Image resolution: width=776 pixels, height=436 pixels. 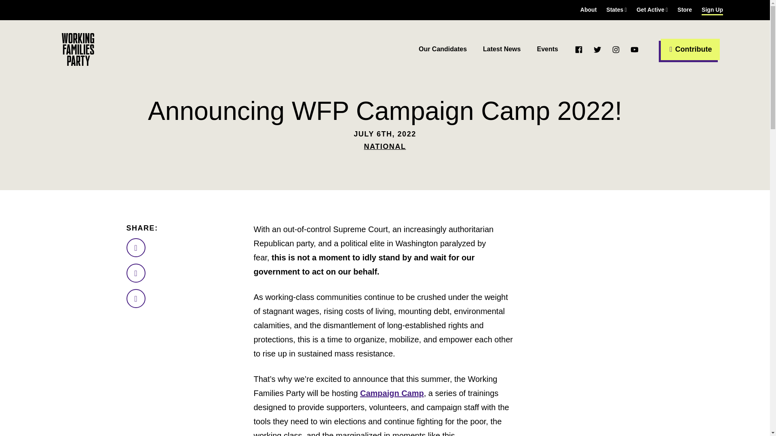 I want to click on Latest News, so click(x=502, y=49).